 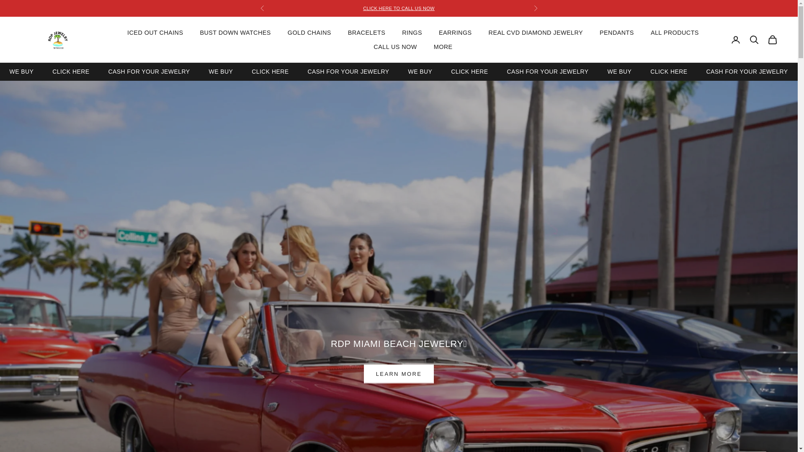 I want to click on WE BUY, so click(x=669, y=71).